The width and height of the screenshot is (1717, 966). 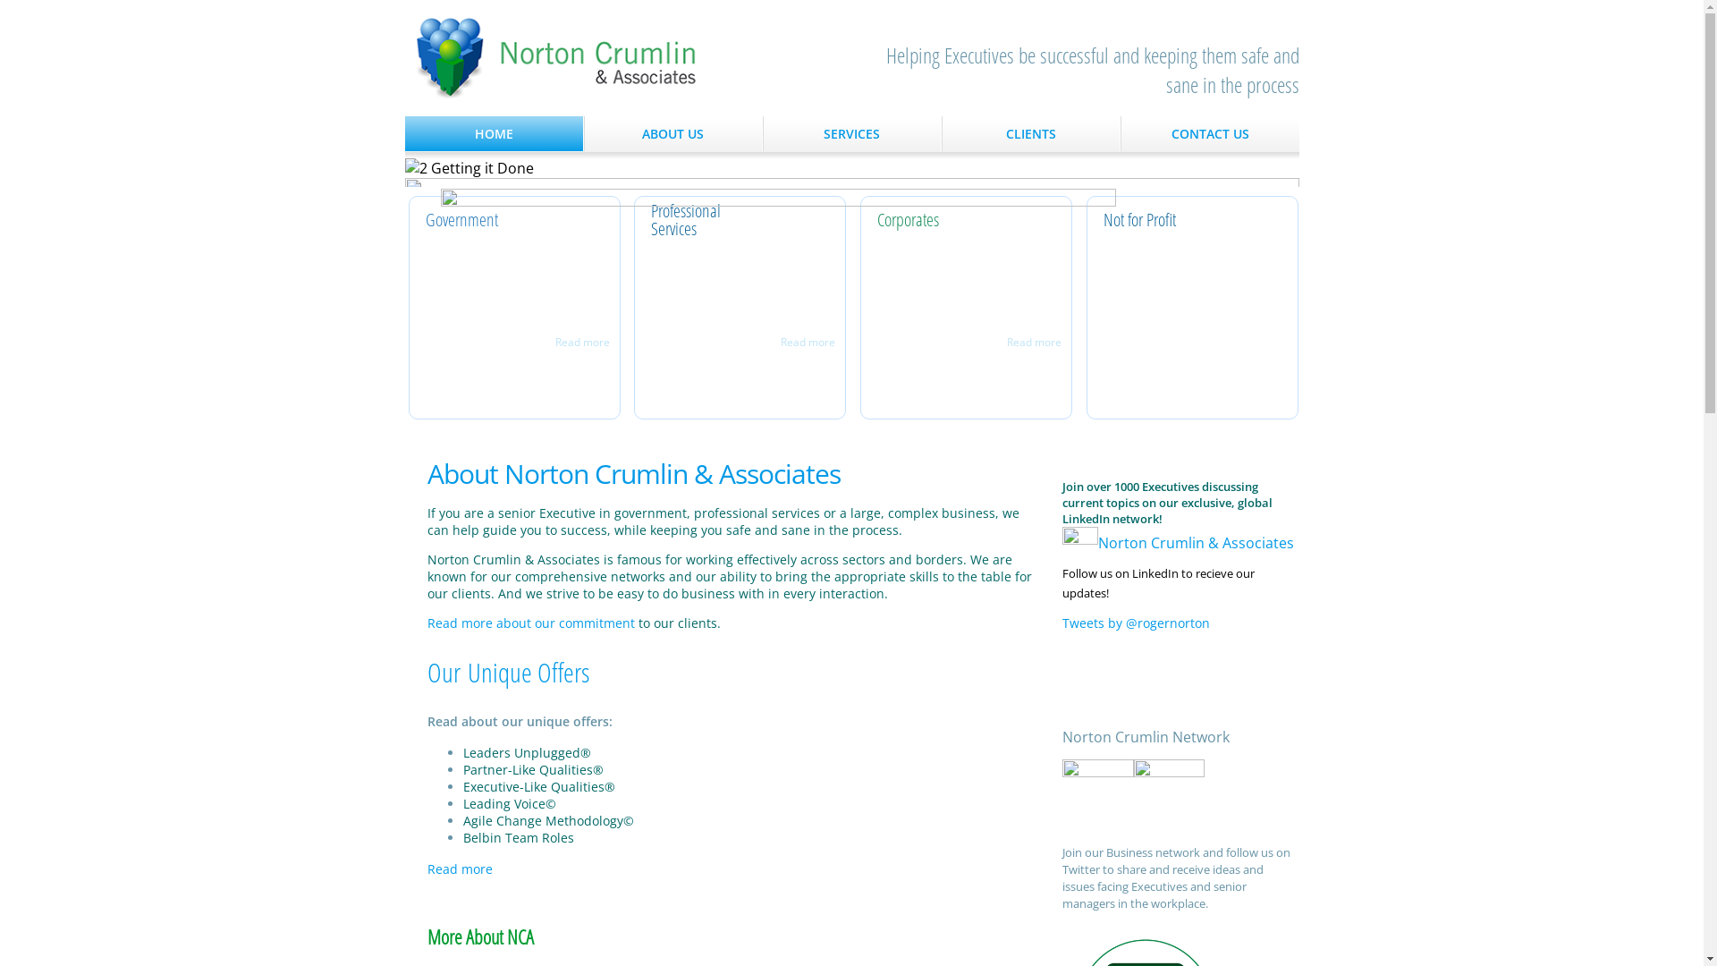 What do you see at coordinates (803, 342) in the screenshot?
I see `Read more` at bounding box center [803, 342].